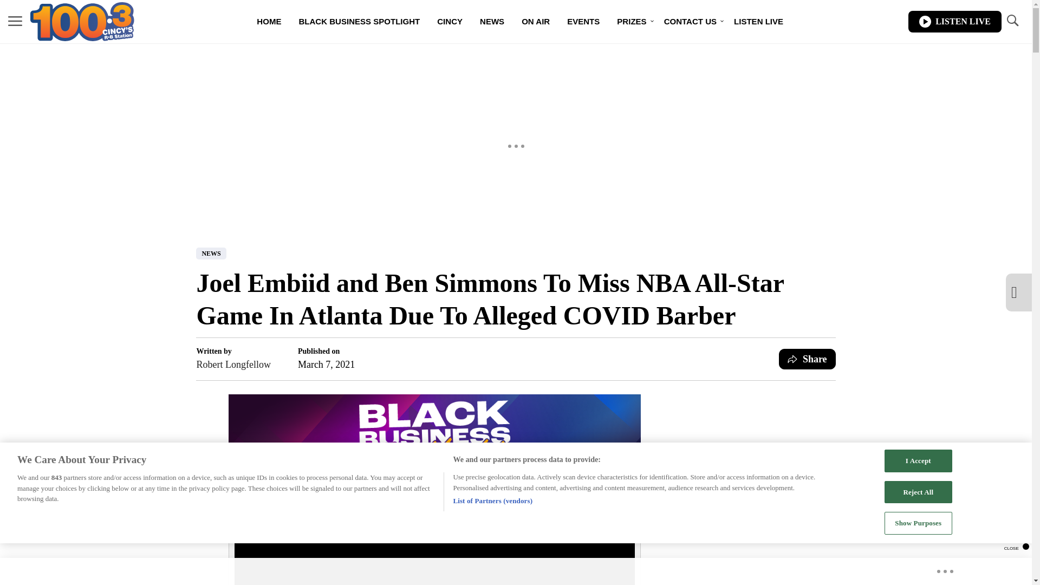 Image resolution: width=1040 pixels, height=585 pixels. I want to click on TOGGLE SEARCH, so click(1012, 22).